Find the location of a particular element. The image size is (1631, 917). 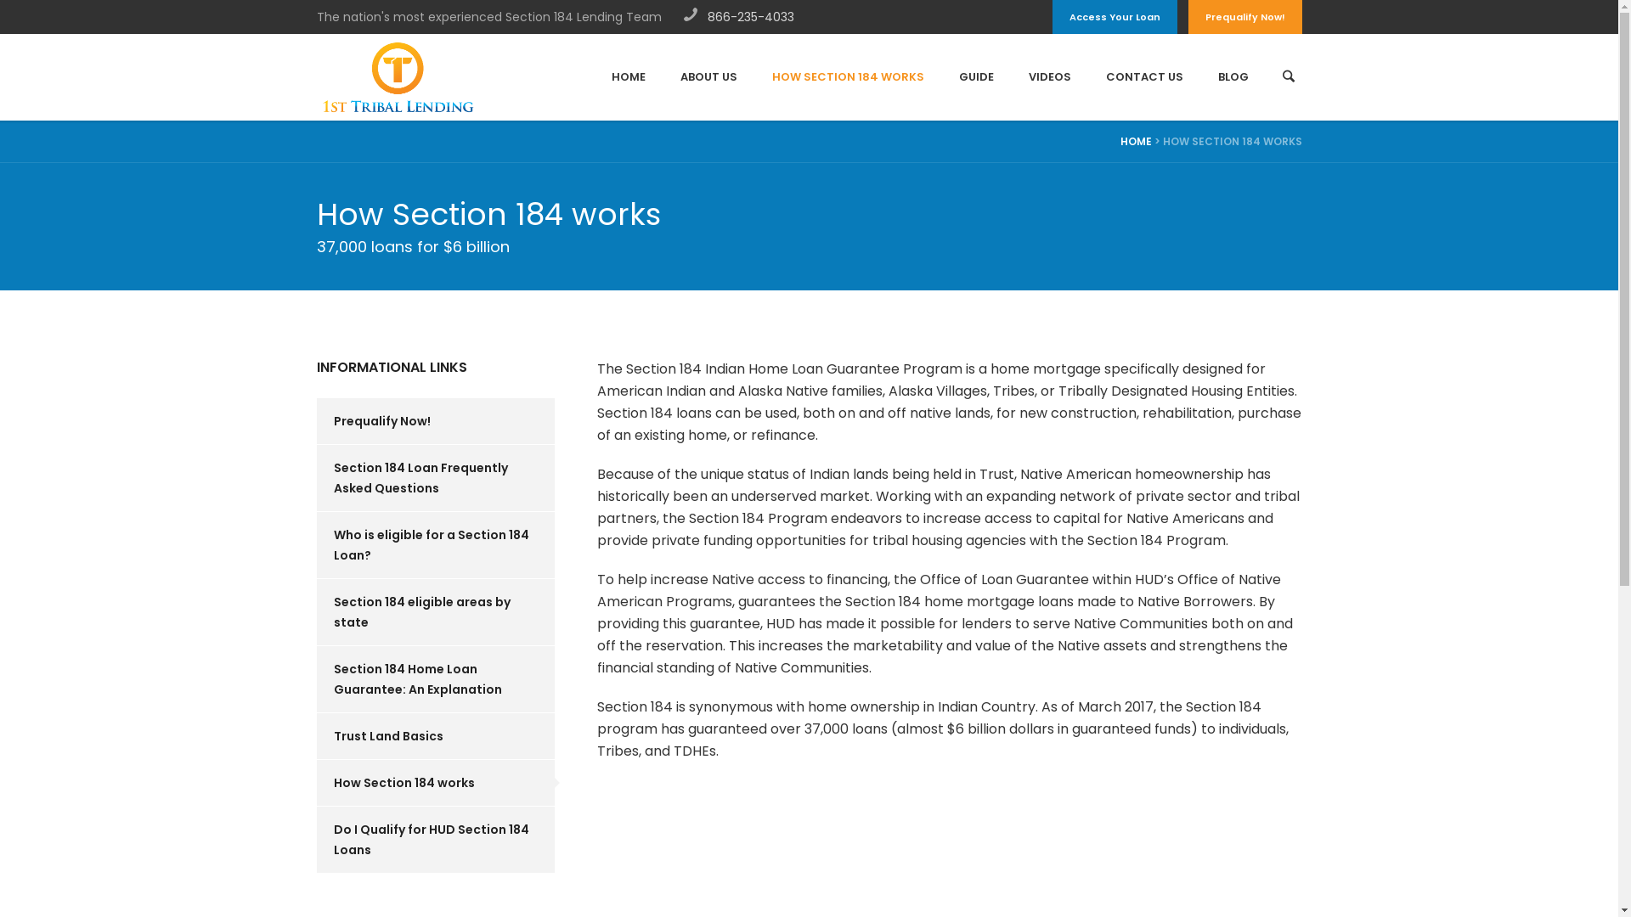

Prequalify Now! is located at coordinates (1244, 17).